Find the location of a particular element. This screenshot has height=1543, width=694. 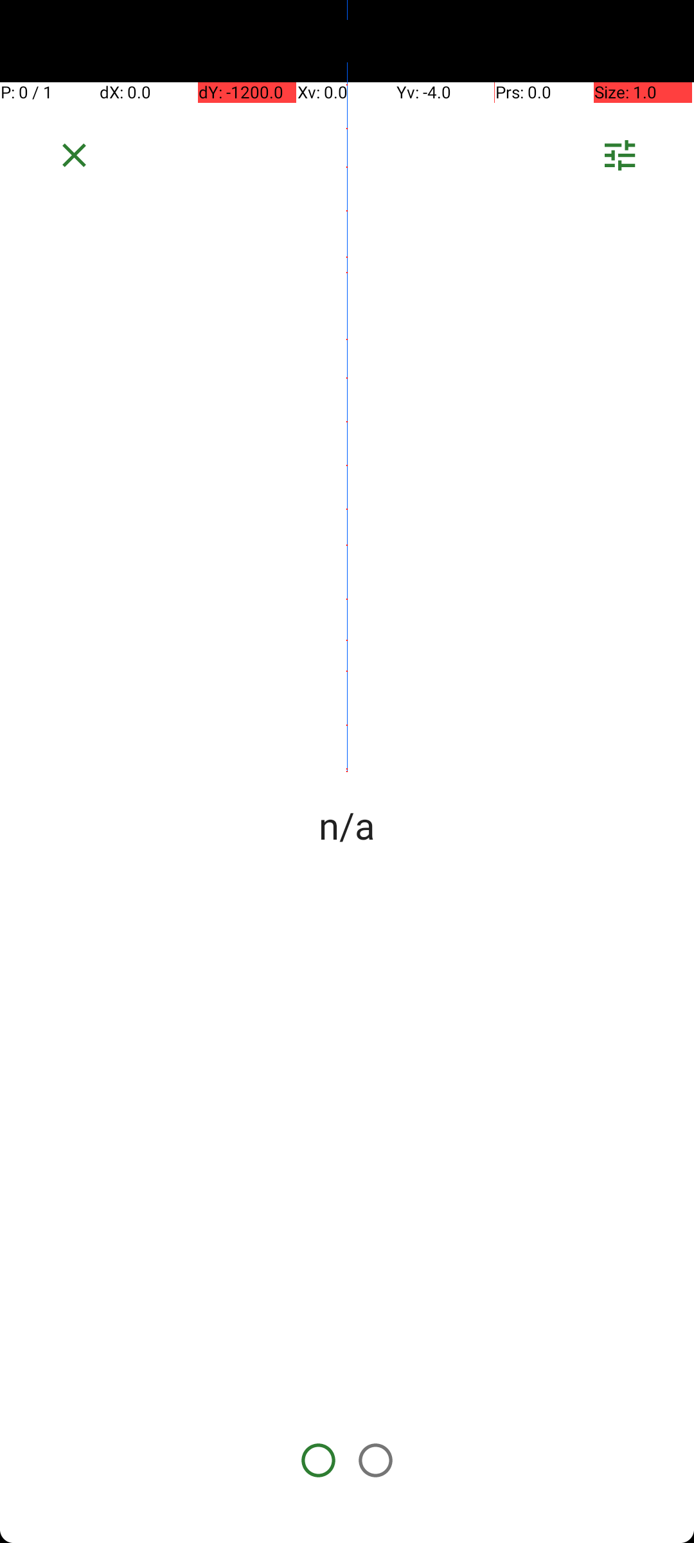

n/a is located at coordinates (347, 825).